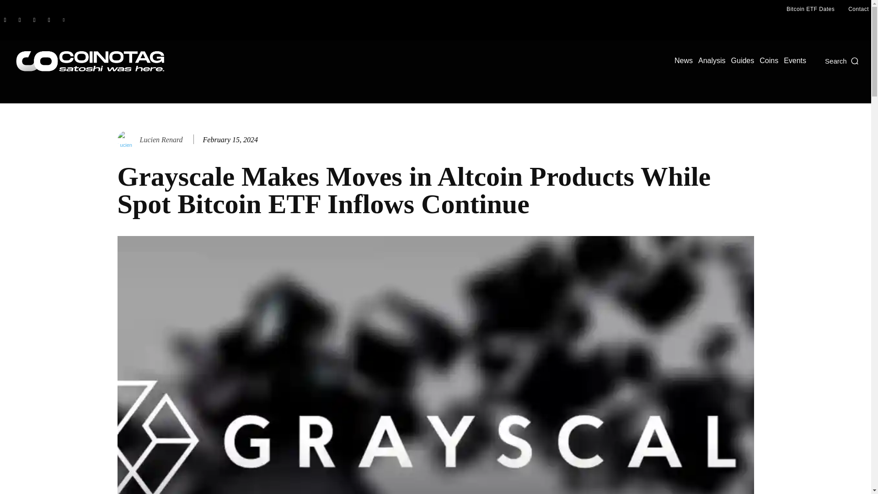 The width and height of the screenshot is (878, 494). What do you see at coordinates (161, 140) in the screenshot?
I see `Lucien Renard` at bounding box center [161, 140].